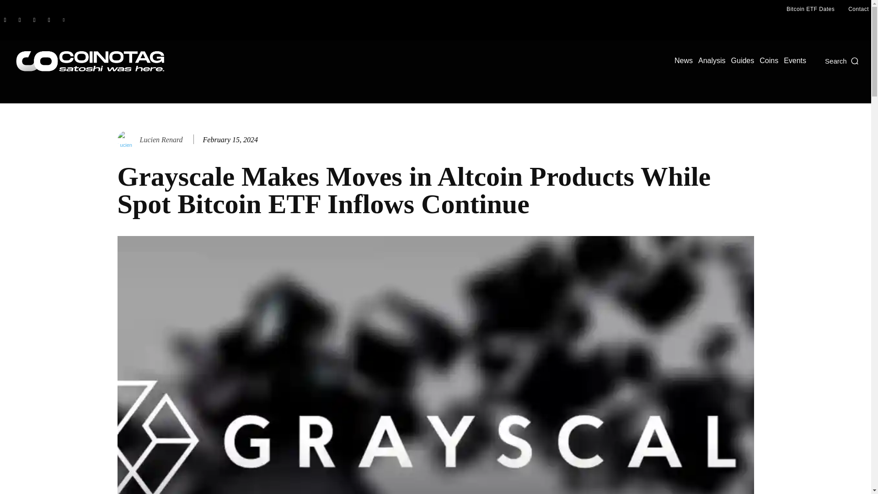 The width and height of the screenshot is (878, 494). What do you see at coordinates (161, 140) in the screenshot?
I see `Lucien Renard` at bounding box center [161, 140].